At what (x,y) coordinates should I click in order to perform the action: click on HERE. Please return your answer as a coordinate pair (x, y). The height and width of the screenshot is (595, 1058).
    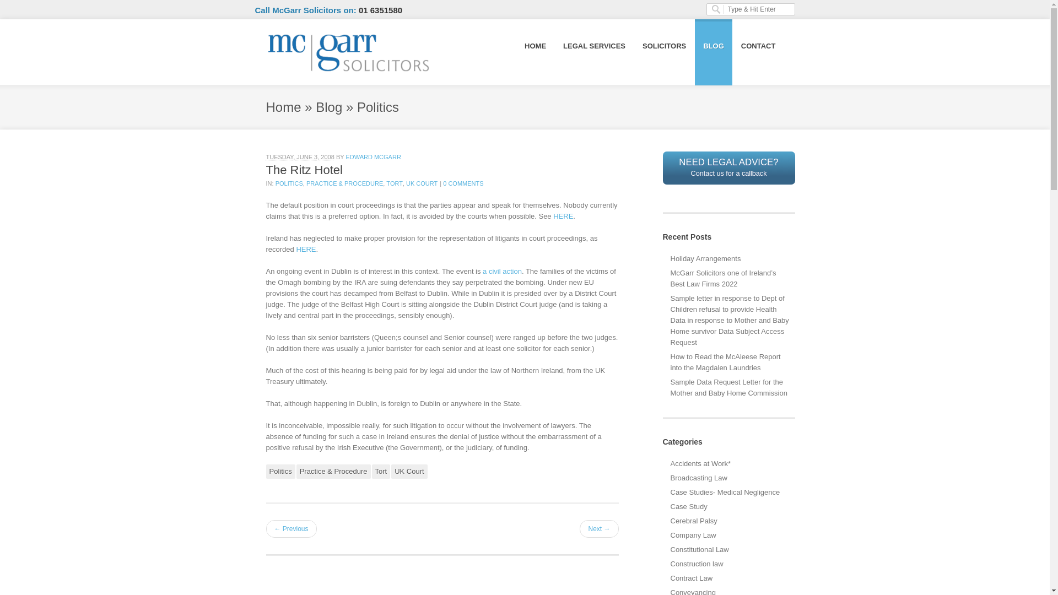
    Looking at the image, I should click on (305, 249).